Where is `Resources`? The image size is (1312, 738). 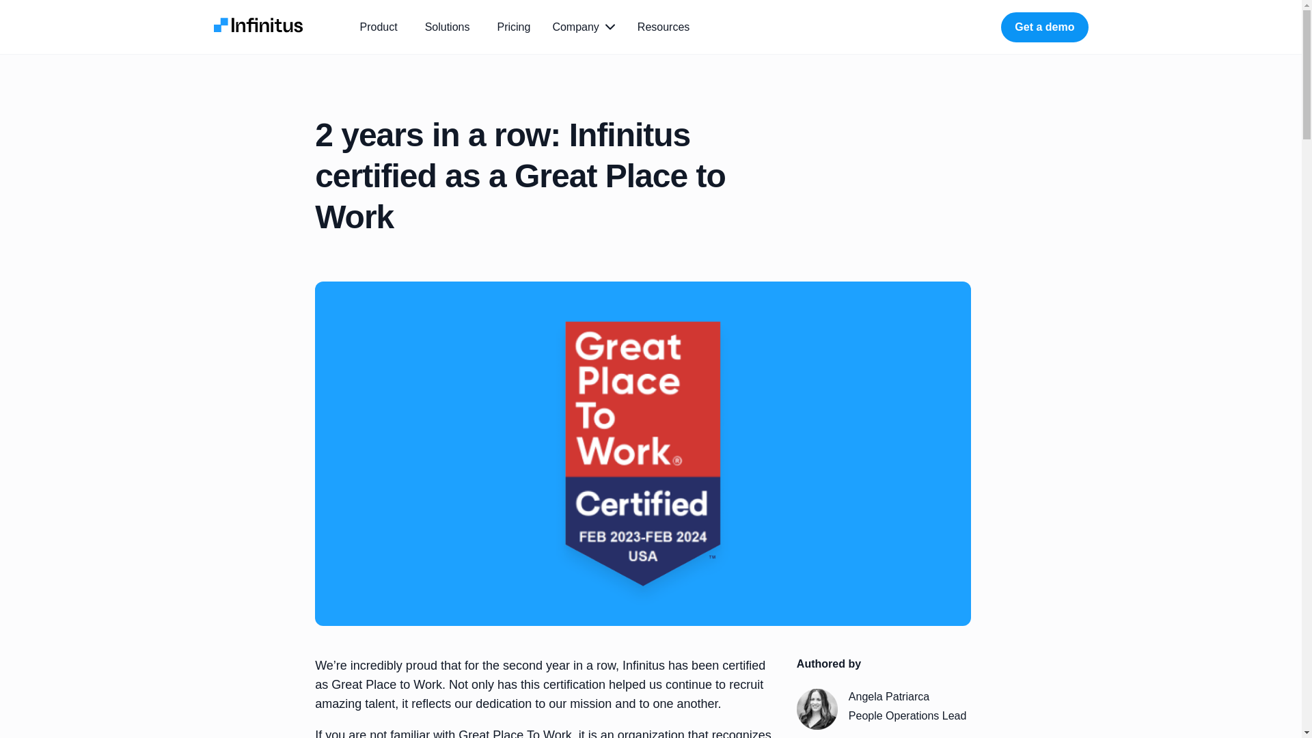
Resources is located at coordinates (666, 27).